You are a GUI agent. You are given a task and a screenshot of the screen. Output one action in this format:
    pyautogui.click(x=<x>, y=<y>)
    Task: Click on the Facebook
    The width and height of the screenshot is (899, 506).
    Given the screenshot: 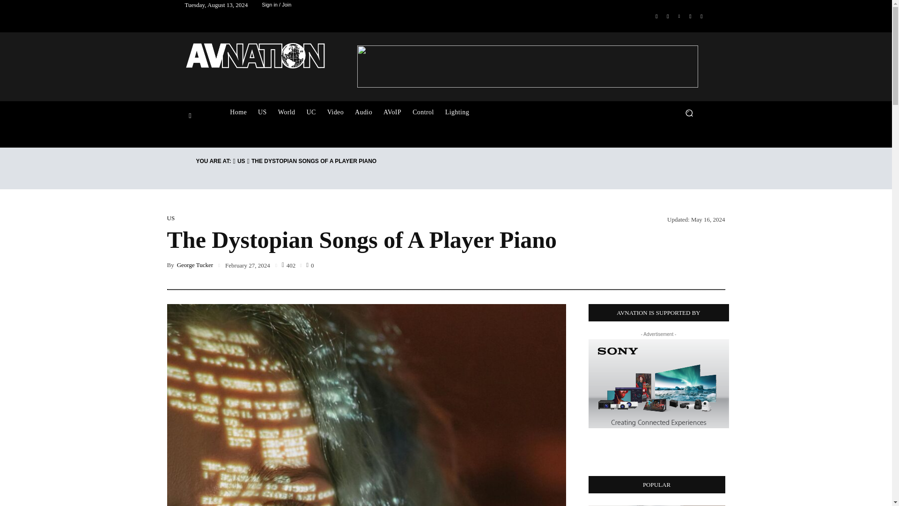 What is the action you would take?
    pyautogui.click(x=656, y=16)
    